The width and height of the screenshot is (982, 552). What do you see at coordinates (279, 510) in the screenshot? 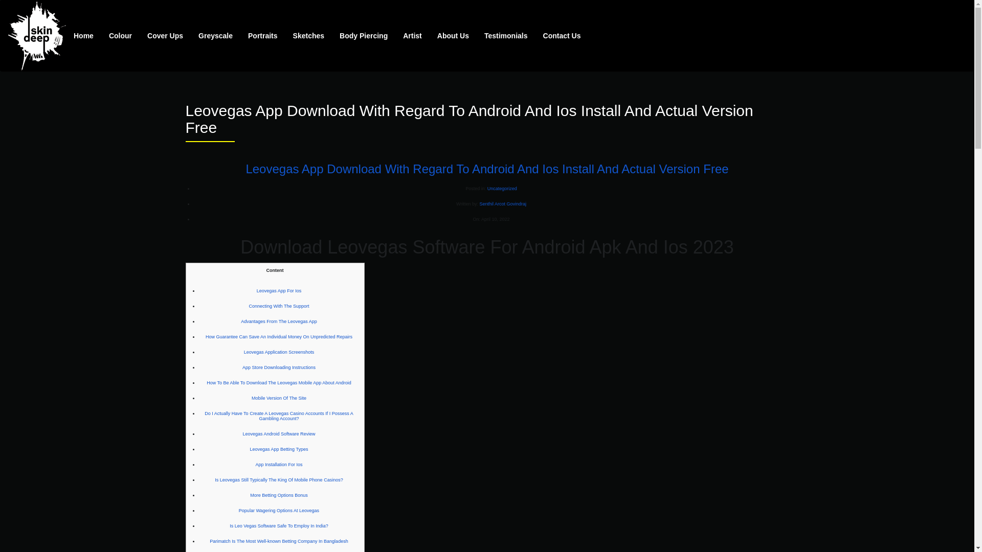
I see `Popular Wagering Options At Leovegas` at bounding box center [279, 510].